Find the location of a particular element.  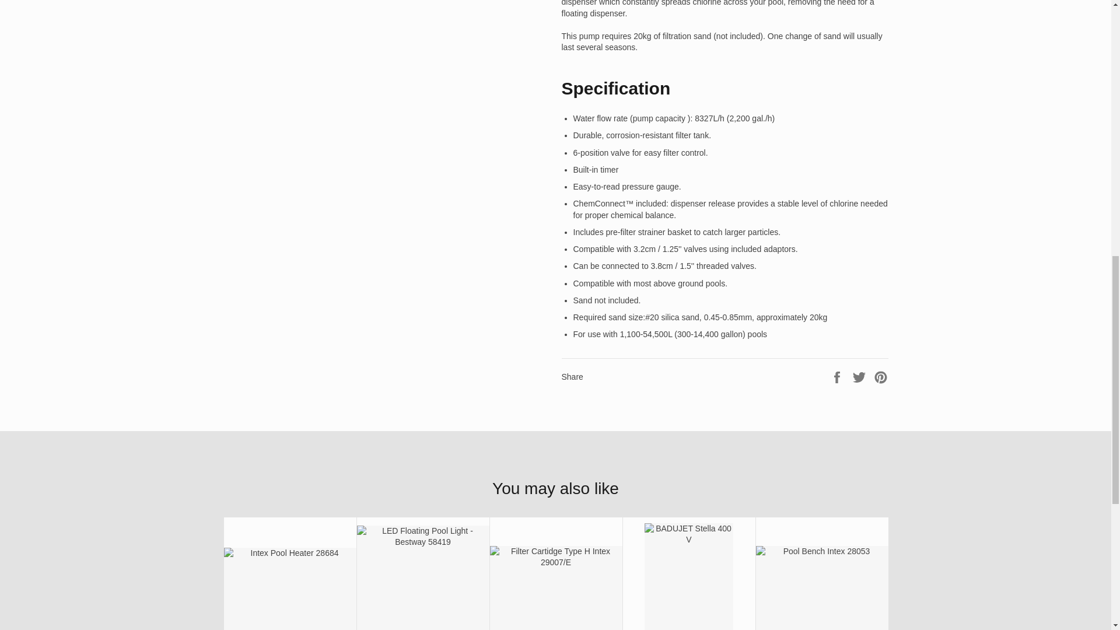

Tweet on Twitter is located at coordinates (860, 376).